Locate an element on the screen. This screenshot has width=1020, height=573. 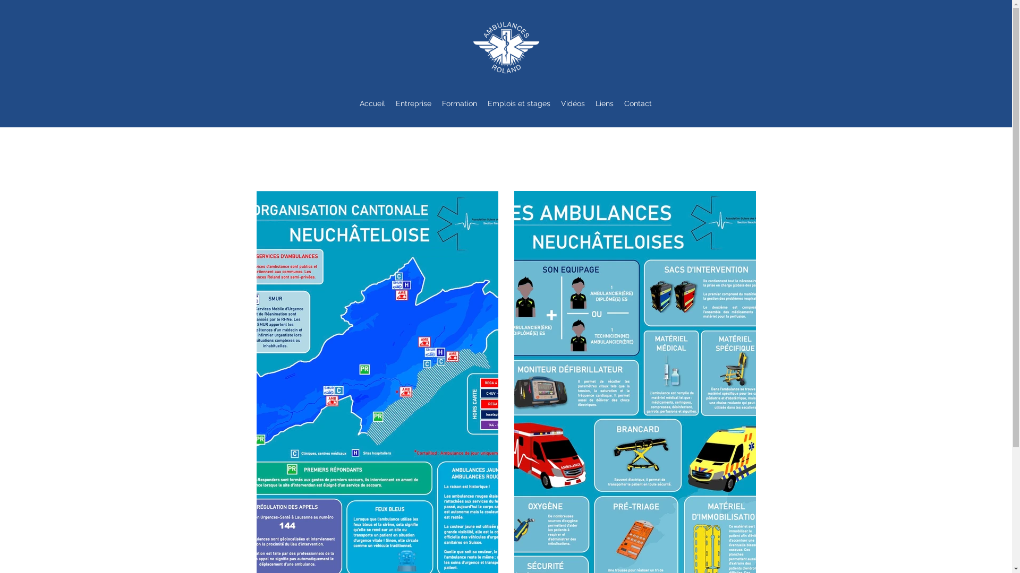
Liens is located at coordinates (605, 103).